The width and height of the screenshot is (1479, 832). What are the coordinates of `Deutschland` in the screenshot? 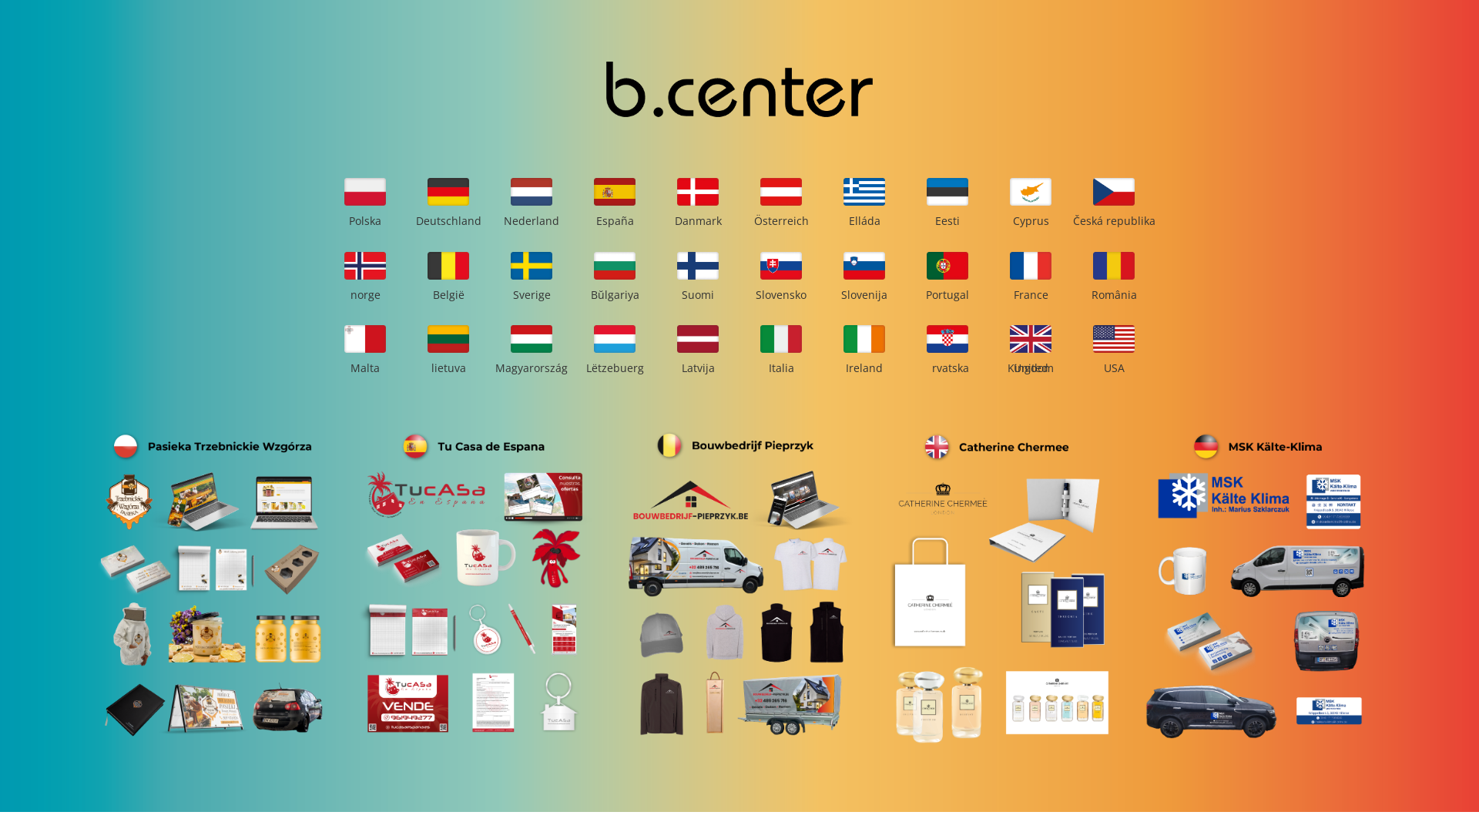 It's located at (448, 220).